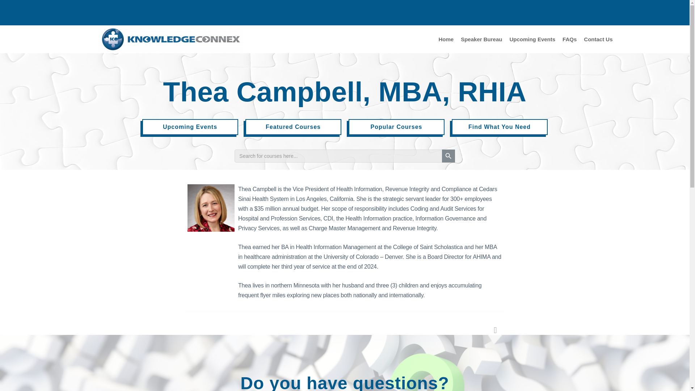 This screenshot has width=695, height=391. What do you see at coordinates (500, 127) in the screenshot?
I see `Find What You Need` at bounding box center [500, 127].